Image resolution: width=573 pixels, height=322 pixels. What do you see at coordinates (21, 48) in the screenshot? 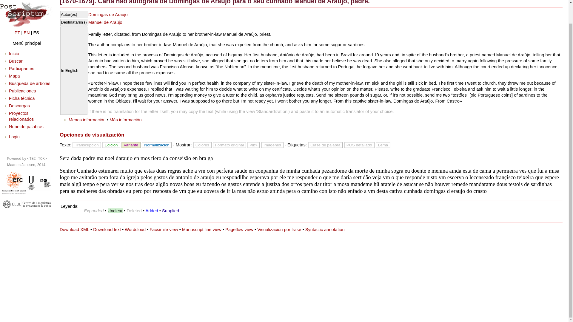
I see `Participantes` at bounding box center [21, 48].